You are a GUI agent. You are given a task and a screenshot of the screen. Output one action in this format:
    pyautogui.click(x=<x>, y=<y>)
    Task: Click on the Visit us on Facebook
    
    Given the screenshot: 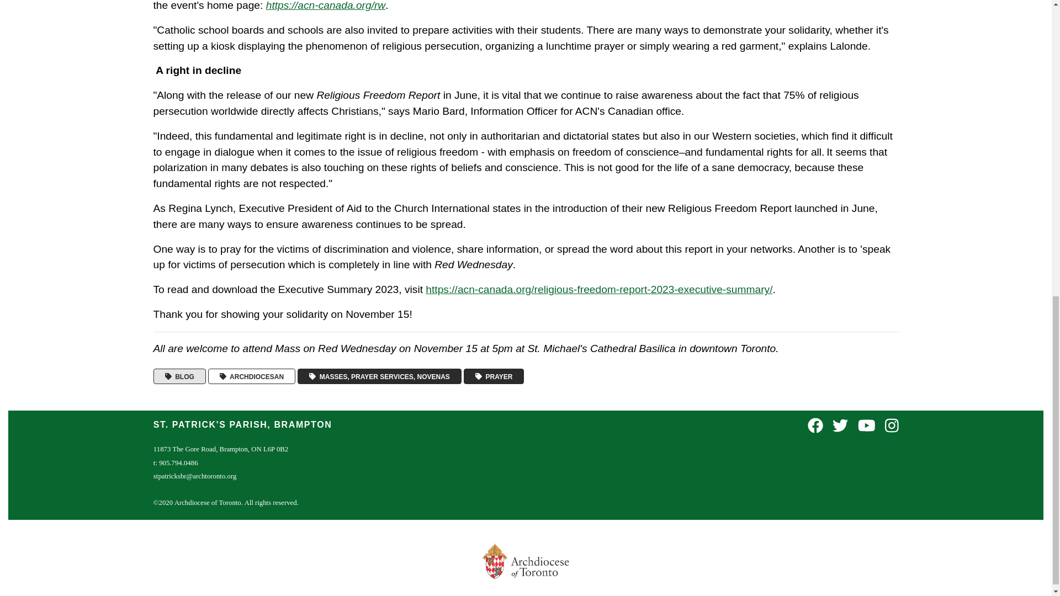 What is the action you would take?
    pyautogui.click(x=815, y=426)
    